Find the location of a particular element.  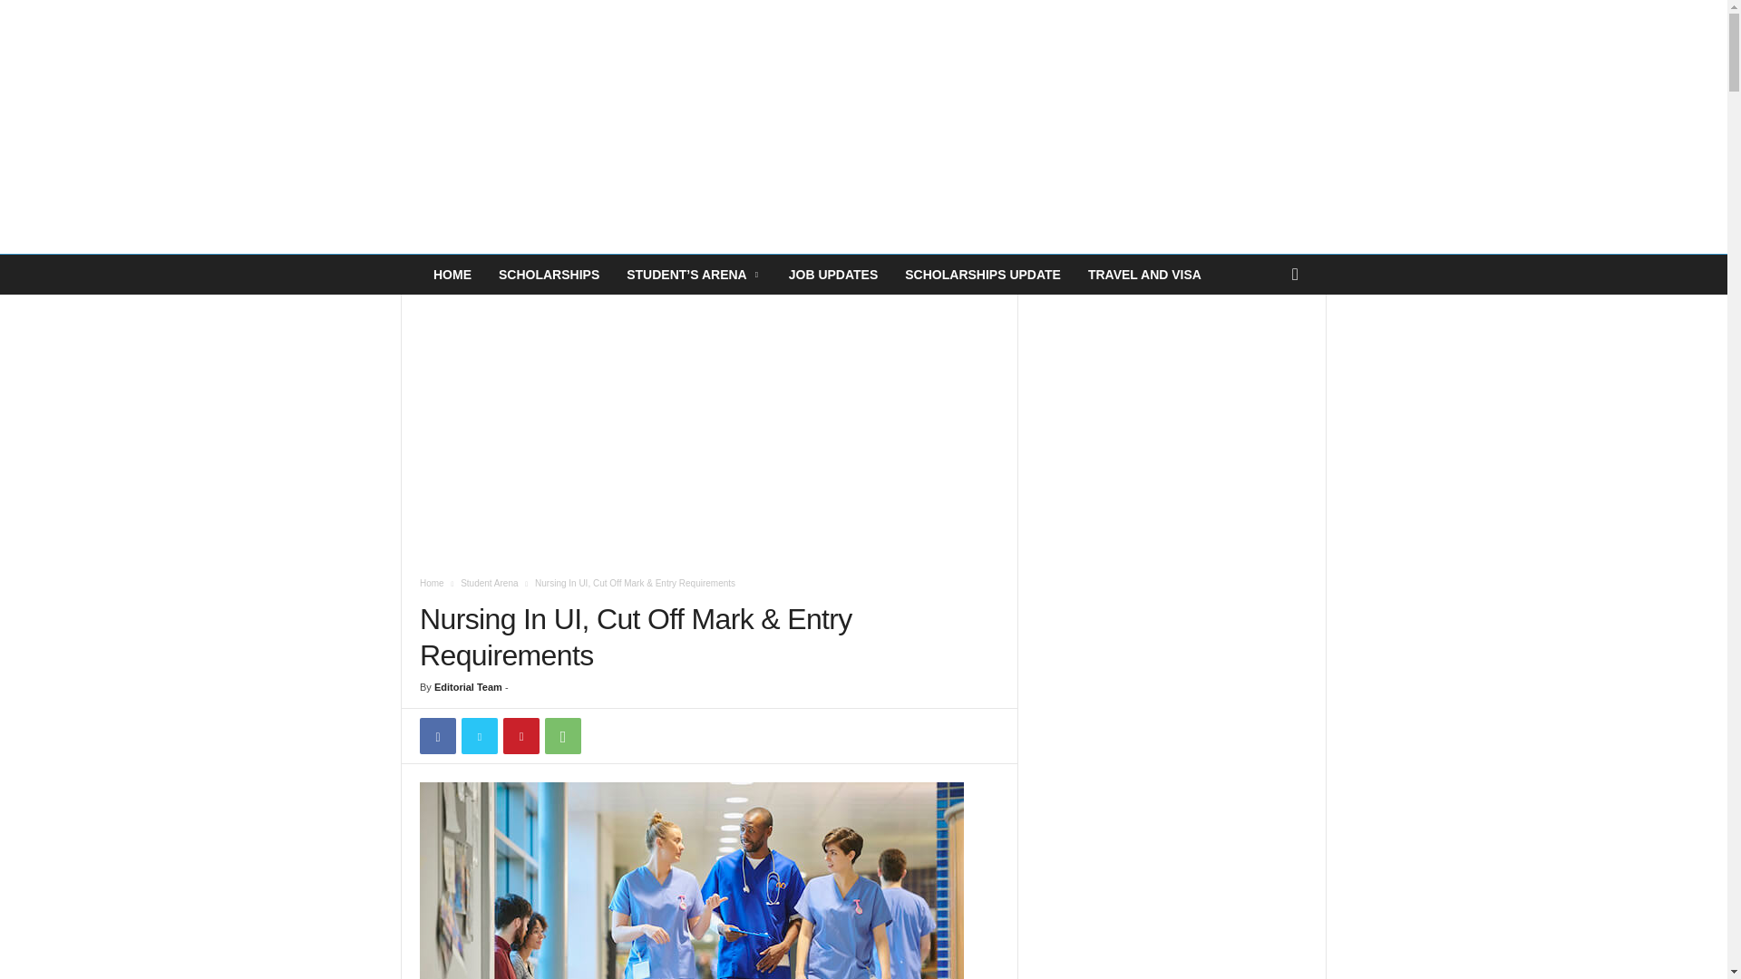

WhatsApp is located at coordinates (562, 735).